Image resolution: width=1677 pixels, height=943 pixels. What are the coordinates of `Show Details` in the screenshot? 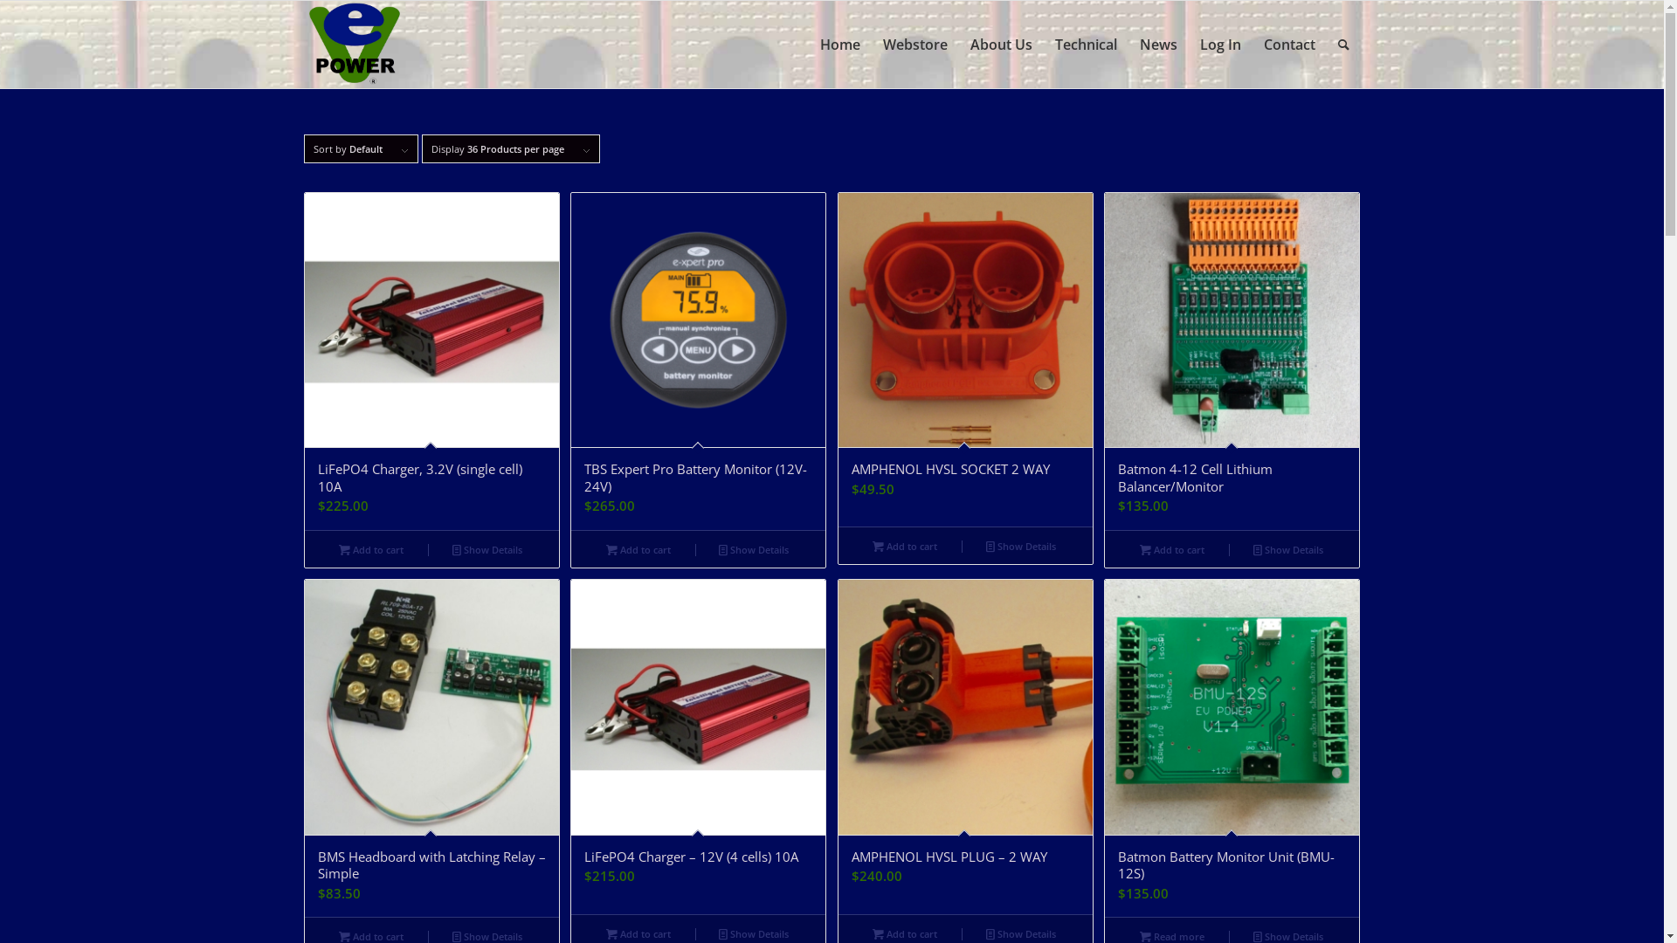 It's located at (1022, 546).